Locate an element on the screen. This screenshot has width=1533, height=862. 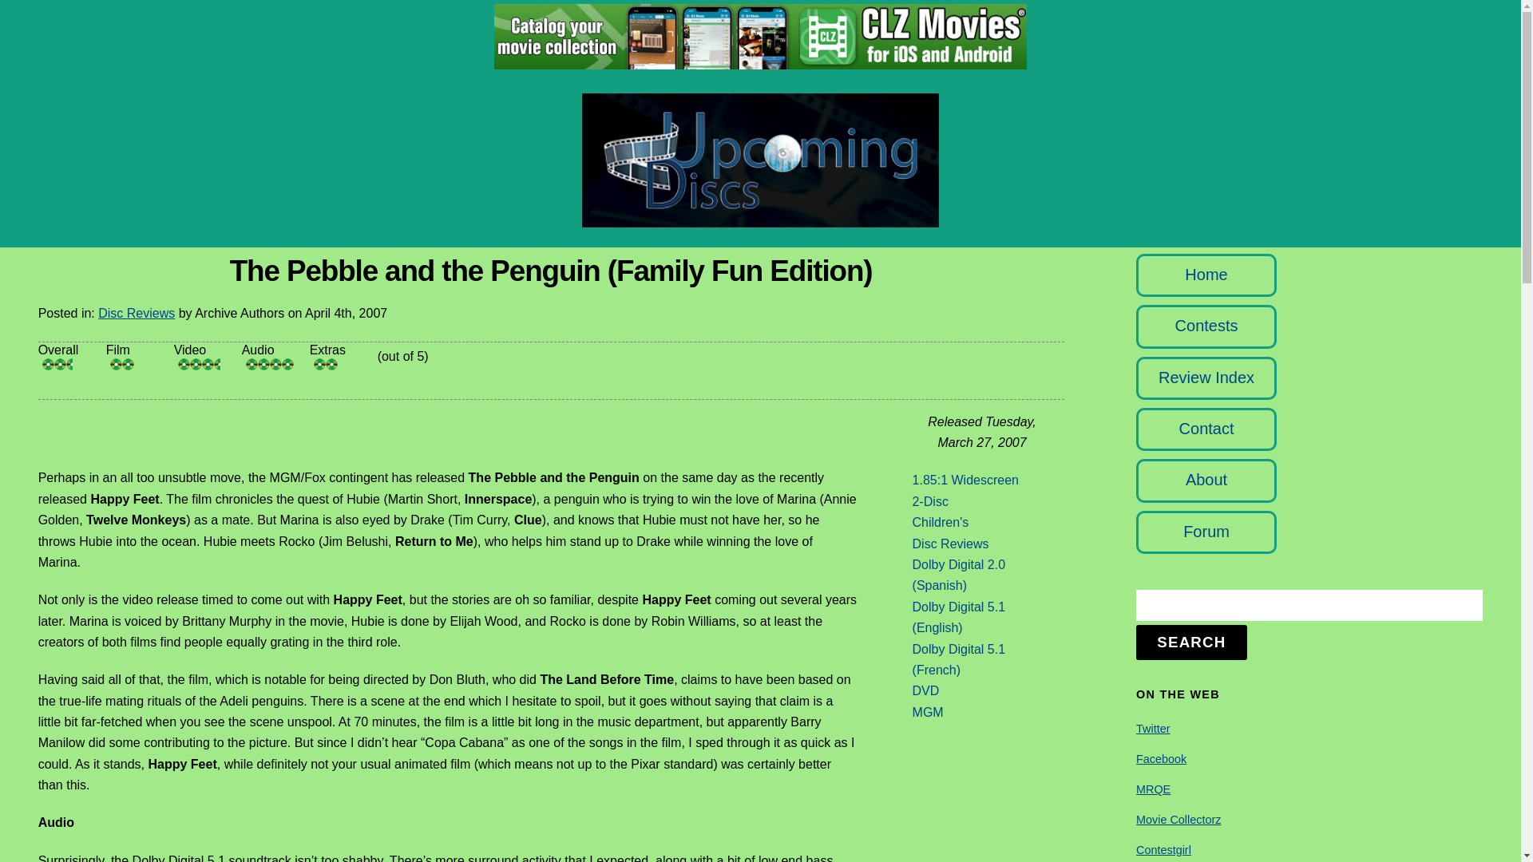
Disc Reviews is located at coordinates (950, 544).